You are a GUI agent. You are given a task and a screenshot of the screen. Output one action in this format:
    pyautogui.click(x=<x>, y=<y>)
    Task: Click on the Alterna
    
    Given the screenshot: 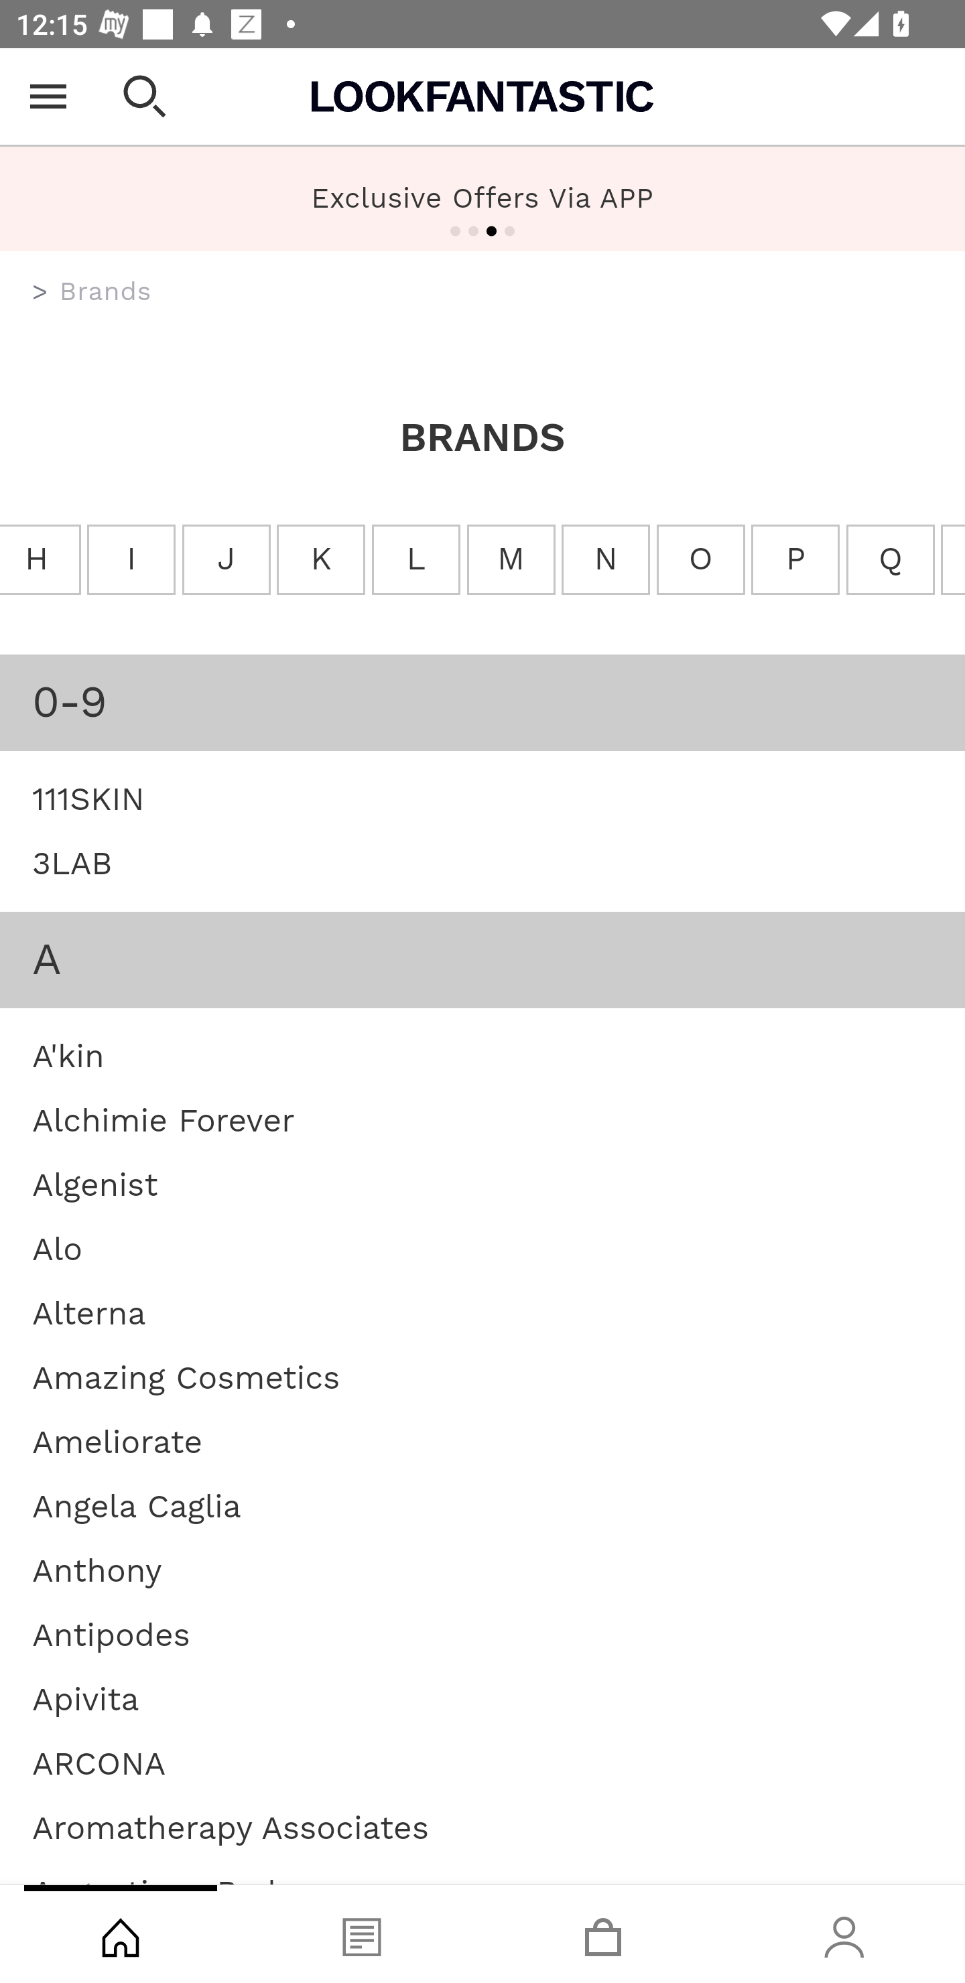 What is the action you would take?
    pyautogui.click(x=88, y=1312)
    